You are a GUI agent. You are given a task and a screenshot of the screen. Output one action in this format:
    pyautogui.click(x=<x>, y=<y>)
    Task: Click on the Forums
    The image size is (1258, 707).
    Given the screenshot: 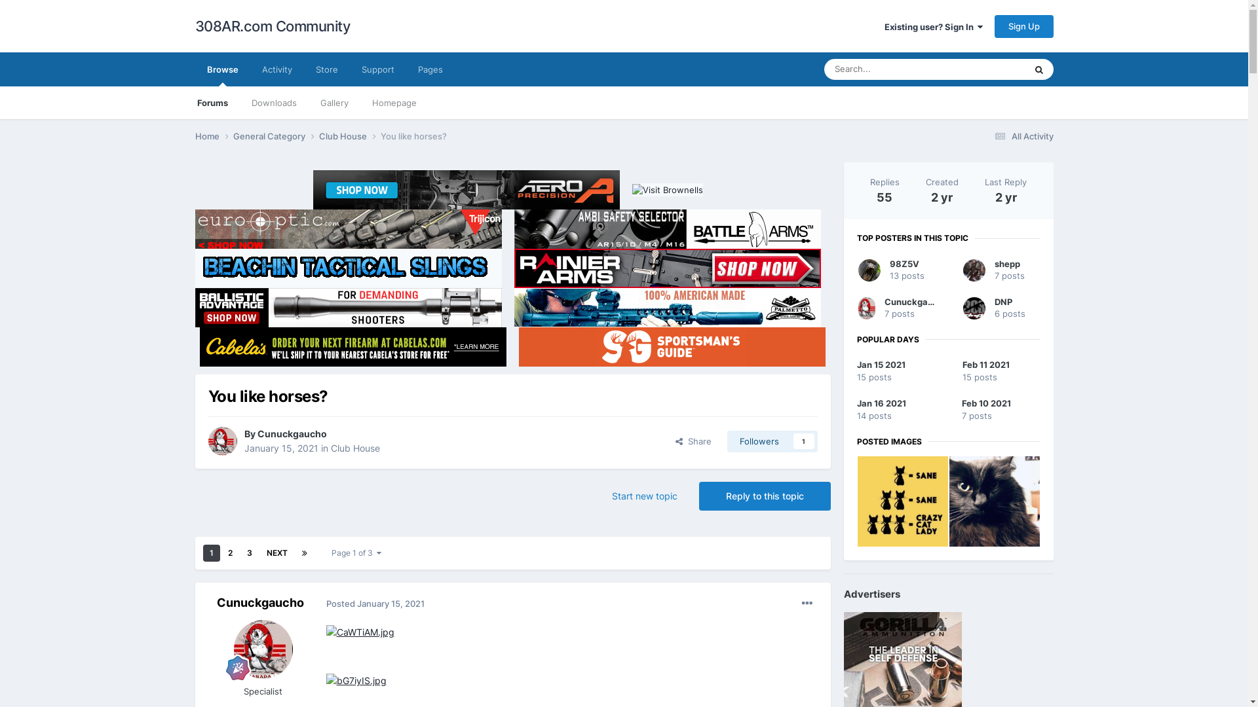 What is the action you would take?
    pyautogui.click(x=212, y=103)
    